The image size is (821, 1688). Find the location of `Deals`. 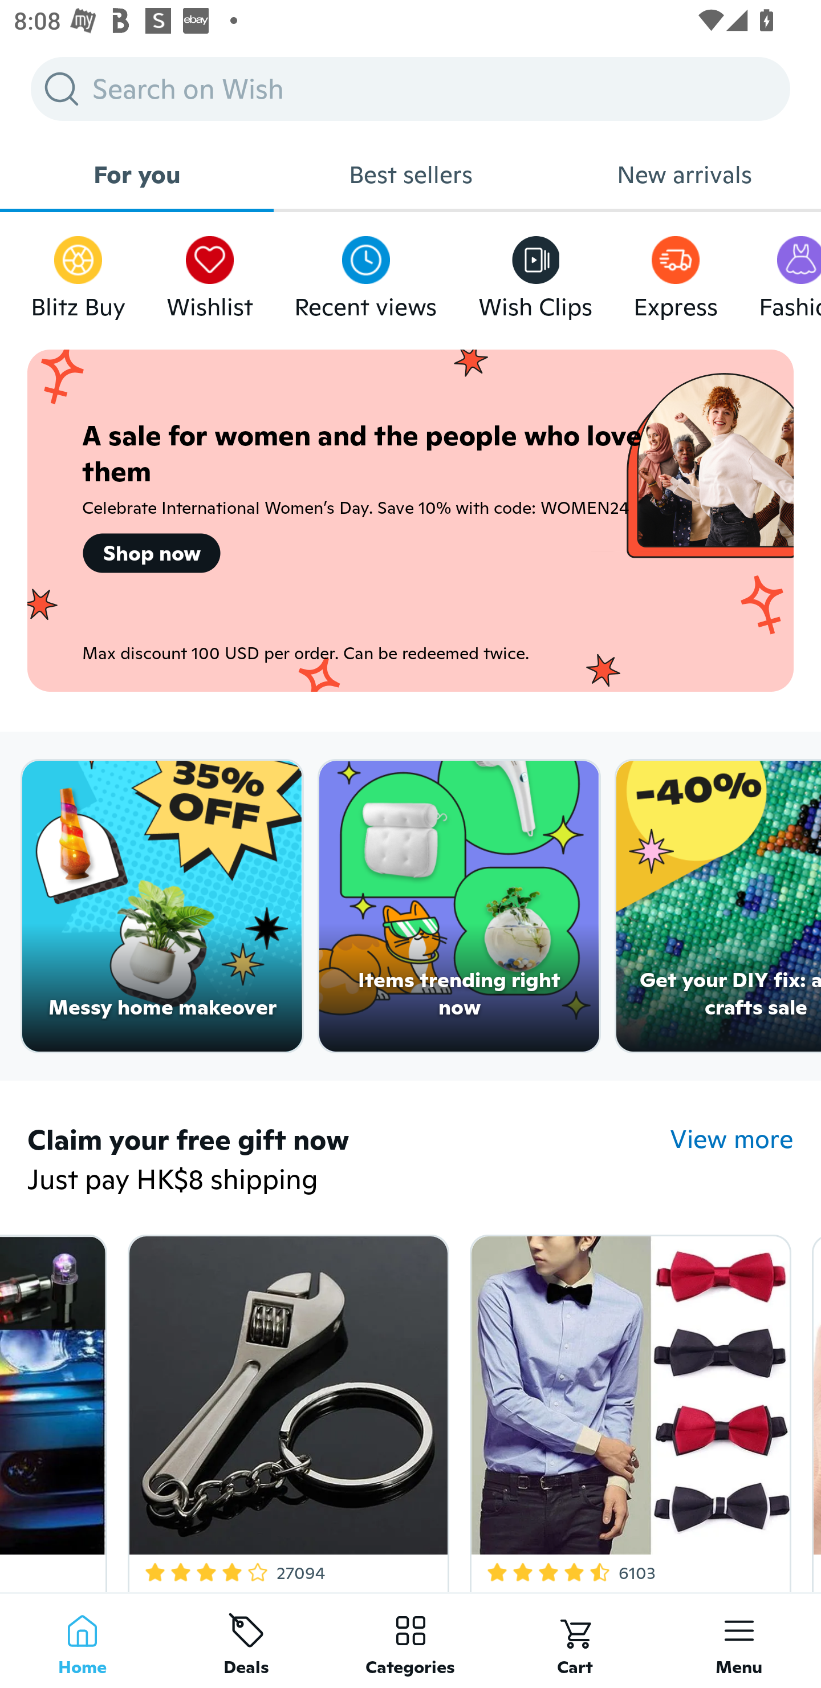

Deals is located at coordinates (246, 1640).